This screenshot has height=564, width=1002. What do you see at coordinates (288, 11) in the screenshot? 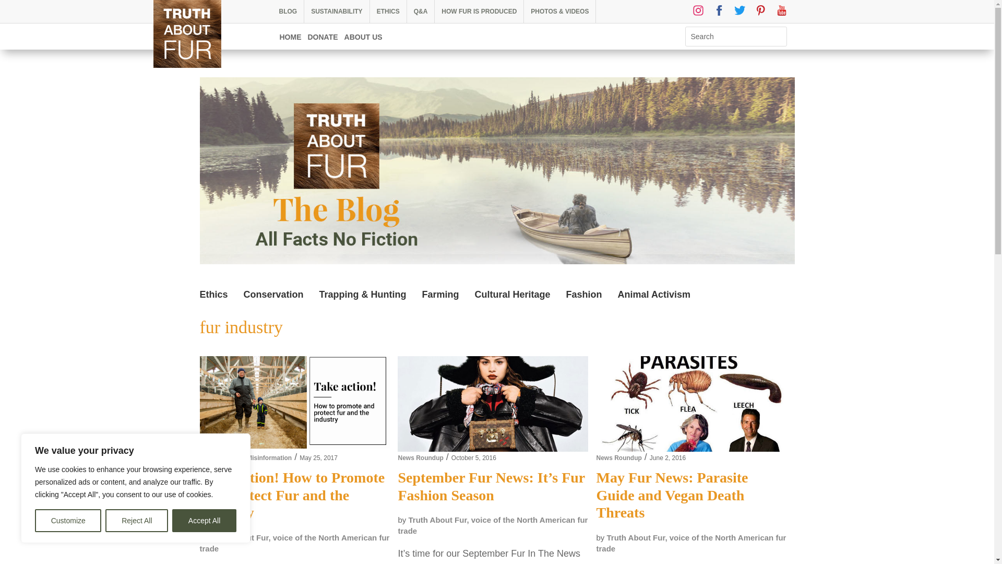
I see `BLOG` at bounding box center [288, 11].